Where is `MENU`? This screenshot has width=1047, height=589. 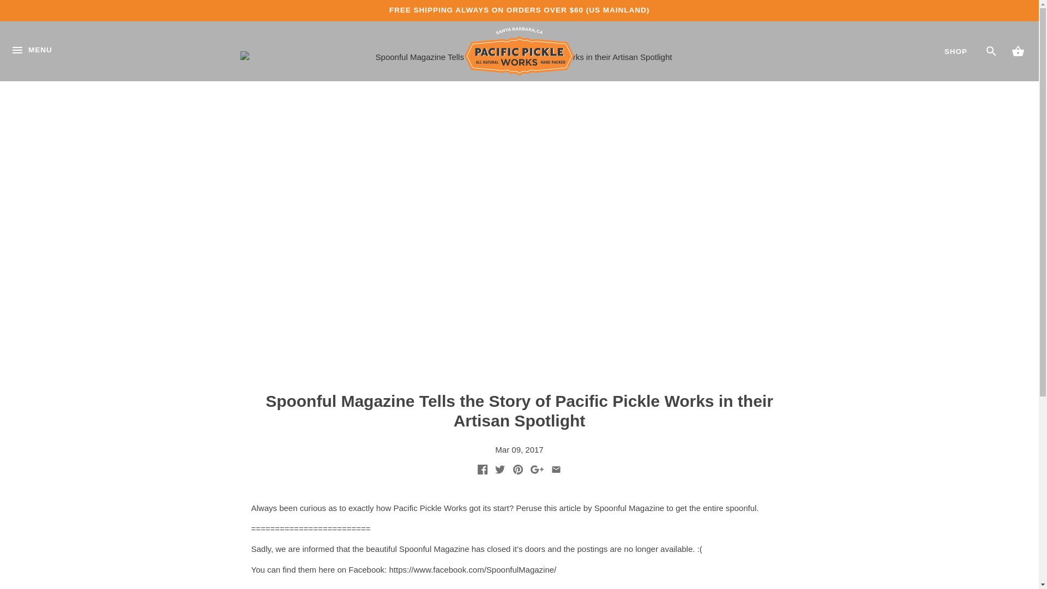
MENU is located at coordinates (32, 62).